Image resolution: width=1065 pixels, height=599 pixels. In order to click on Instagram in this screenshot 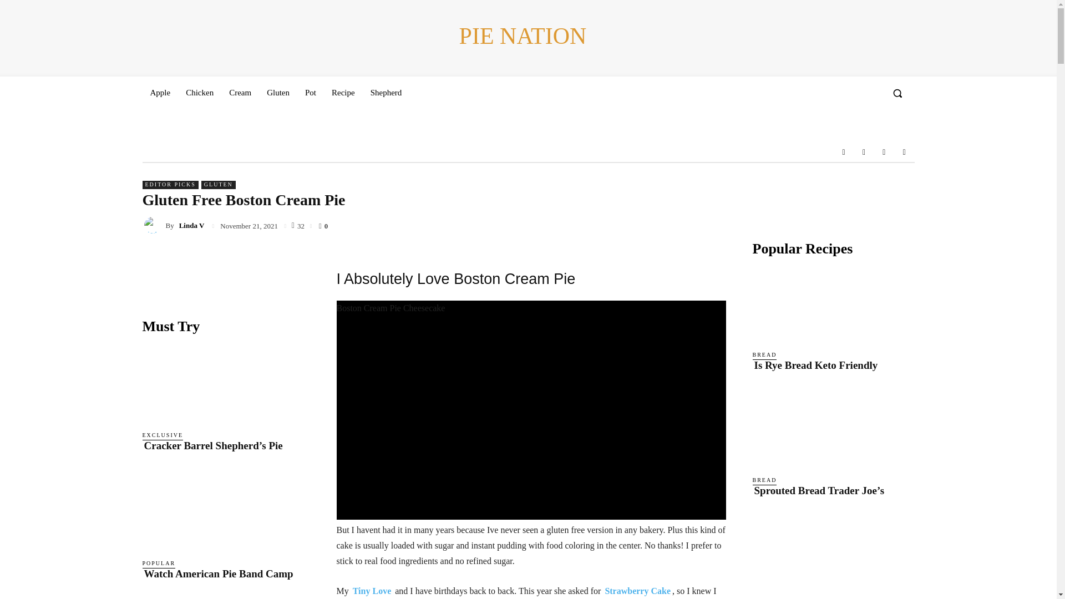, I will do `click(863, 151)`.